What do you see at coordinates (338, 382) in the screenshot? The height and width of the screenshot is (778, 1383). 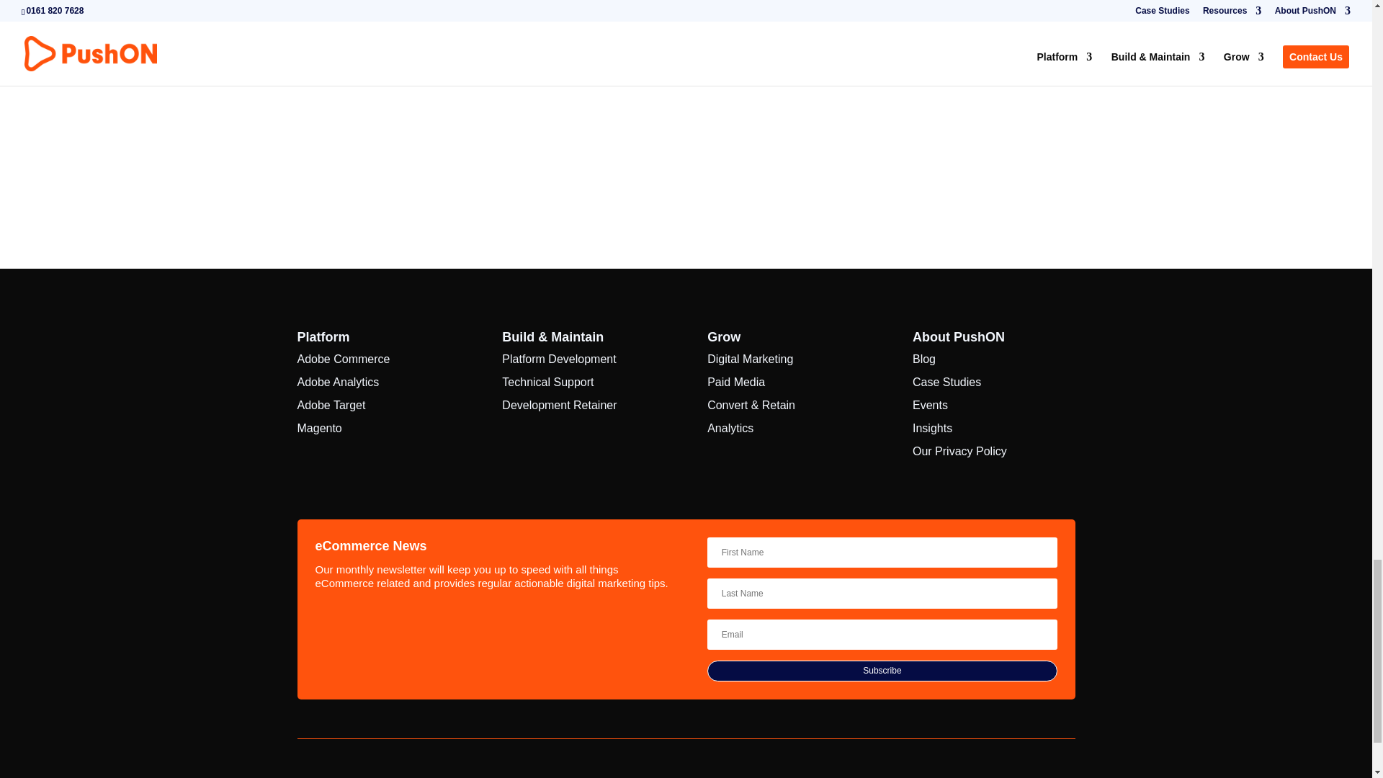 I see `Adobe Analytics` at bounding box center [338, 382].